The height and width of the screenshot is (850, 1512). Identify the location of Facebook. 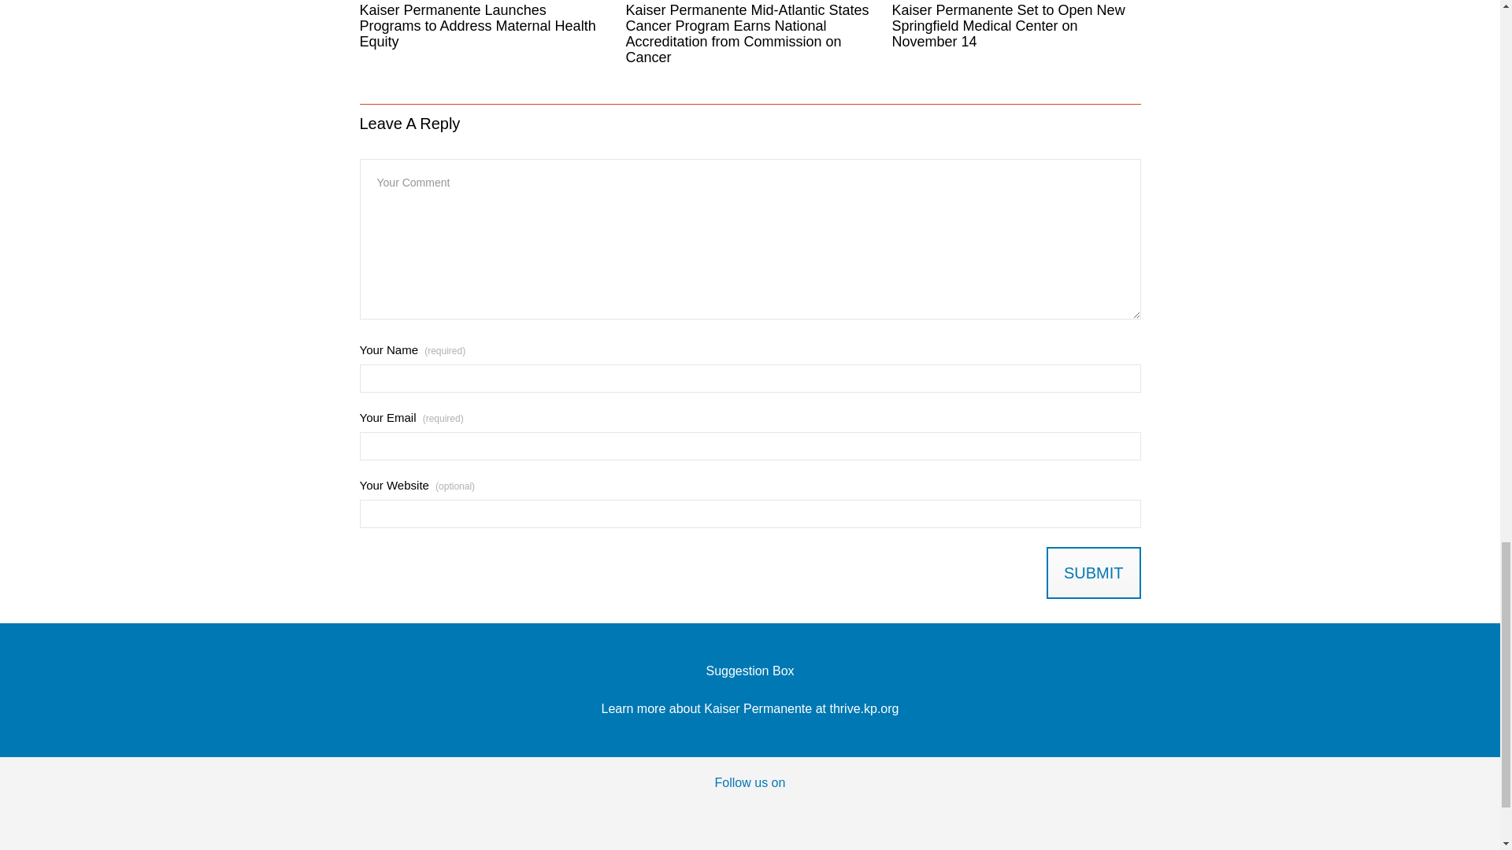
(654, 812).